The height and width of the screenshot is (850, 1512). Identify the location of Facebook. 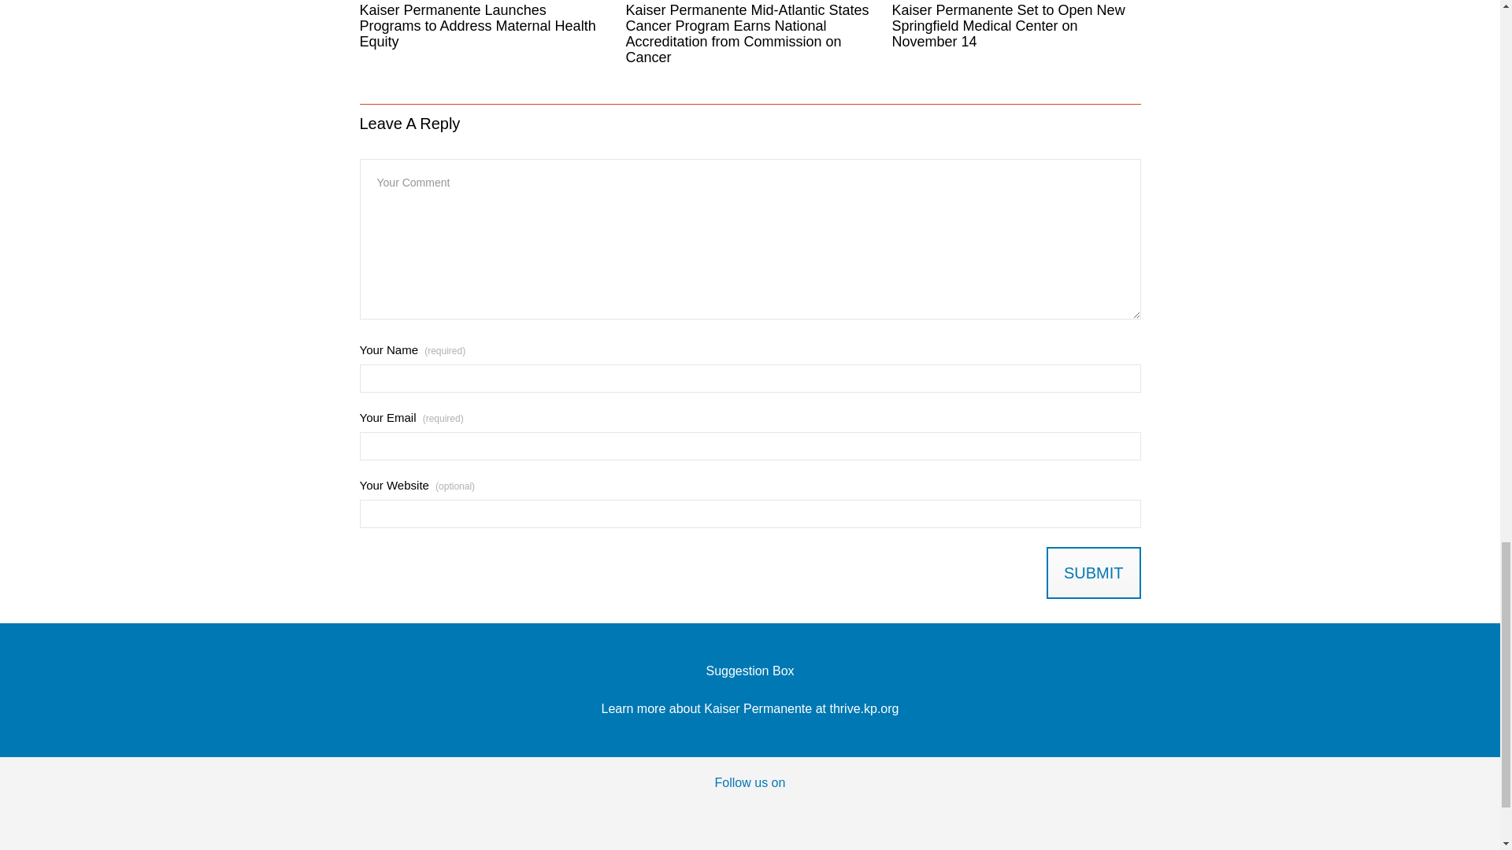
(654, 812).